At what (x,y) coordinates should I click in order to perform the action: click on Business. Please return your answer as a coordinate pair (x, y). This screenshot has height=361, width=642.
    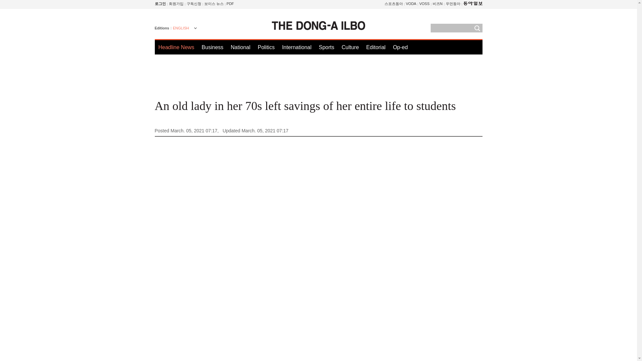
    Looking at the image, I should click on (212, 47).